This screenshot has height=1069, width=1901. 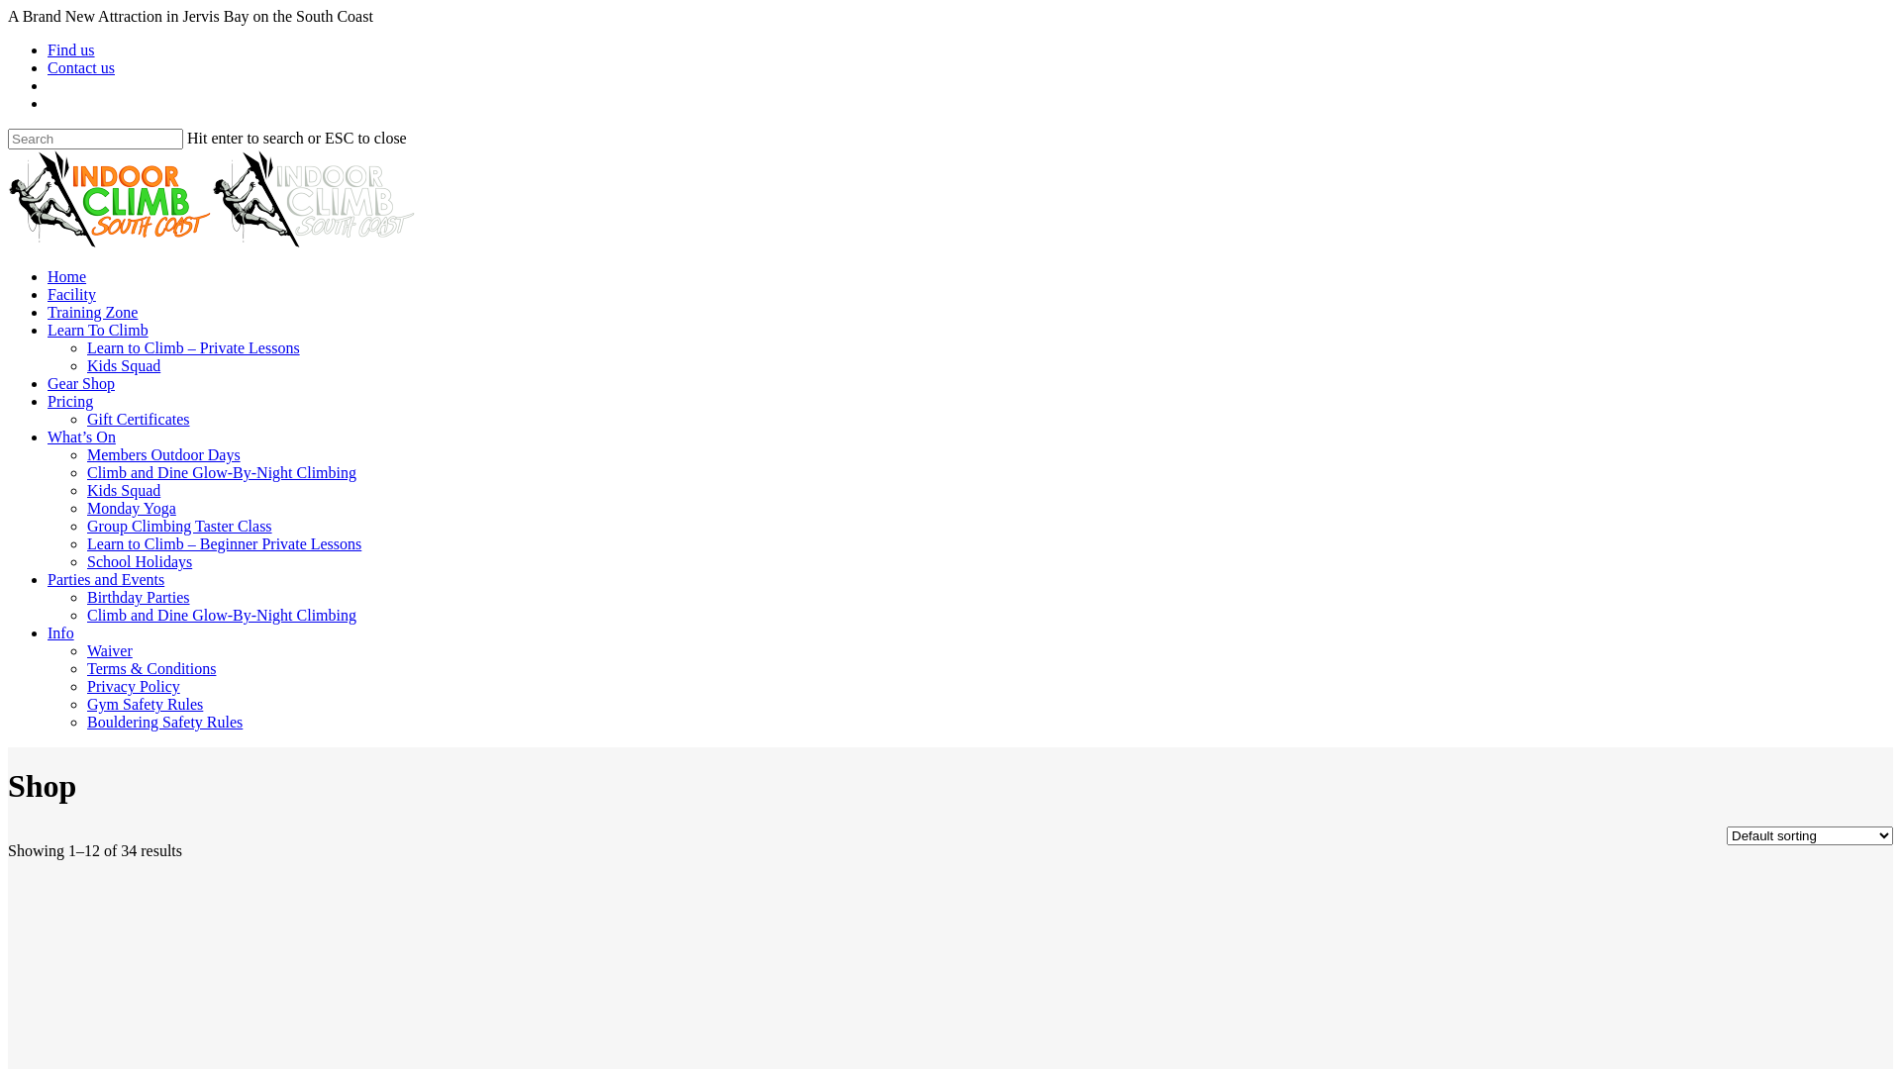 What do you see at coordinates (164, 723) in the screenshot?
I see `Bouldering Safety Rules` at bounding box center [164, 723].